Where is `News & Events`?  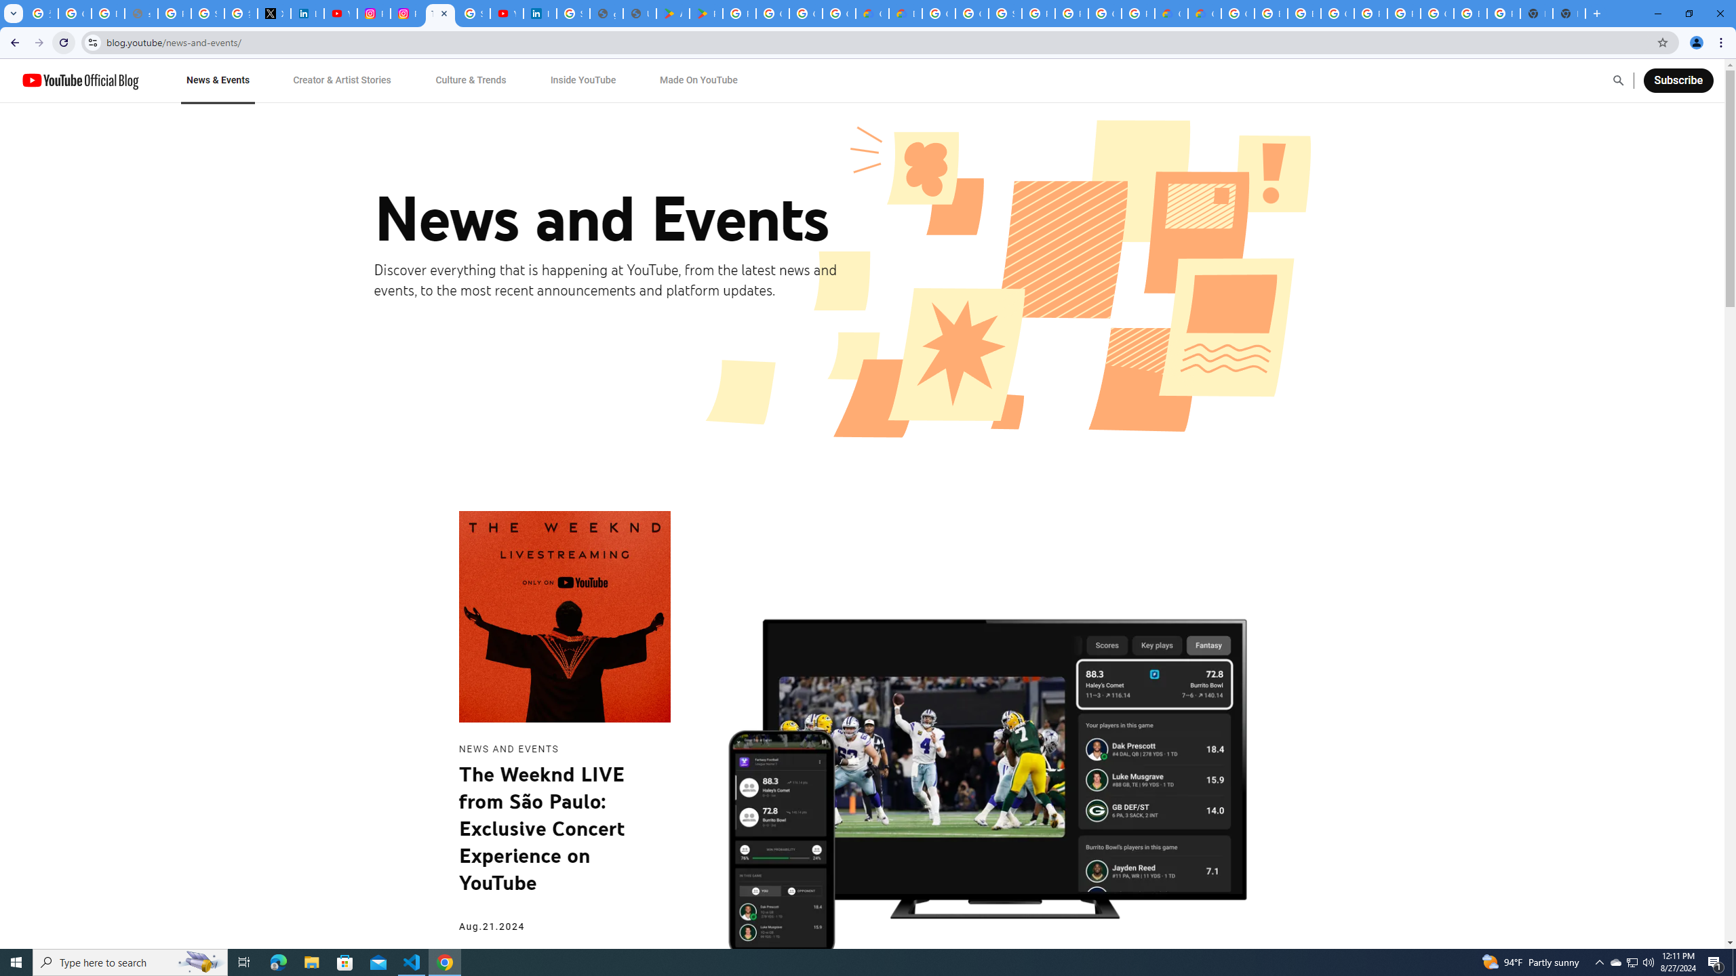 News & Events is located at coordinates (217, 80).